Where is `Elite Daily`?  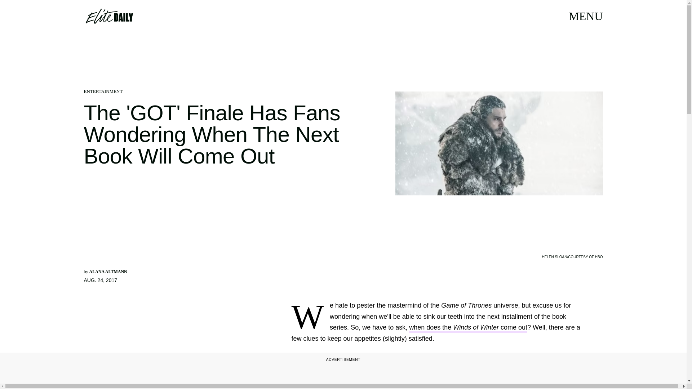
Elite Daily is located at coordinates (109, 16).